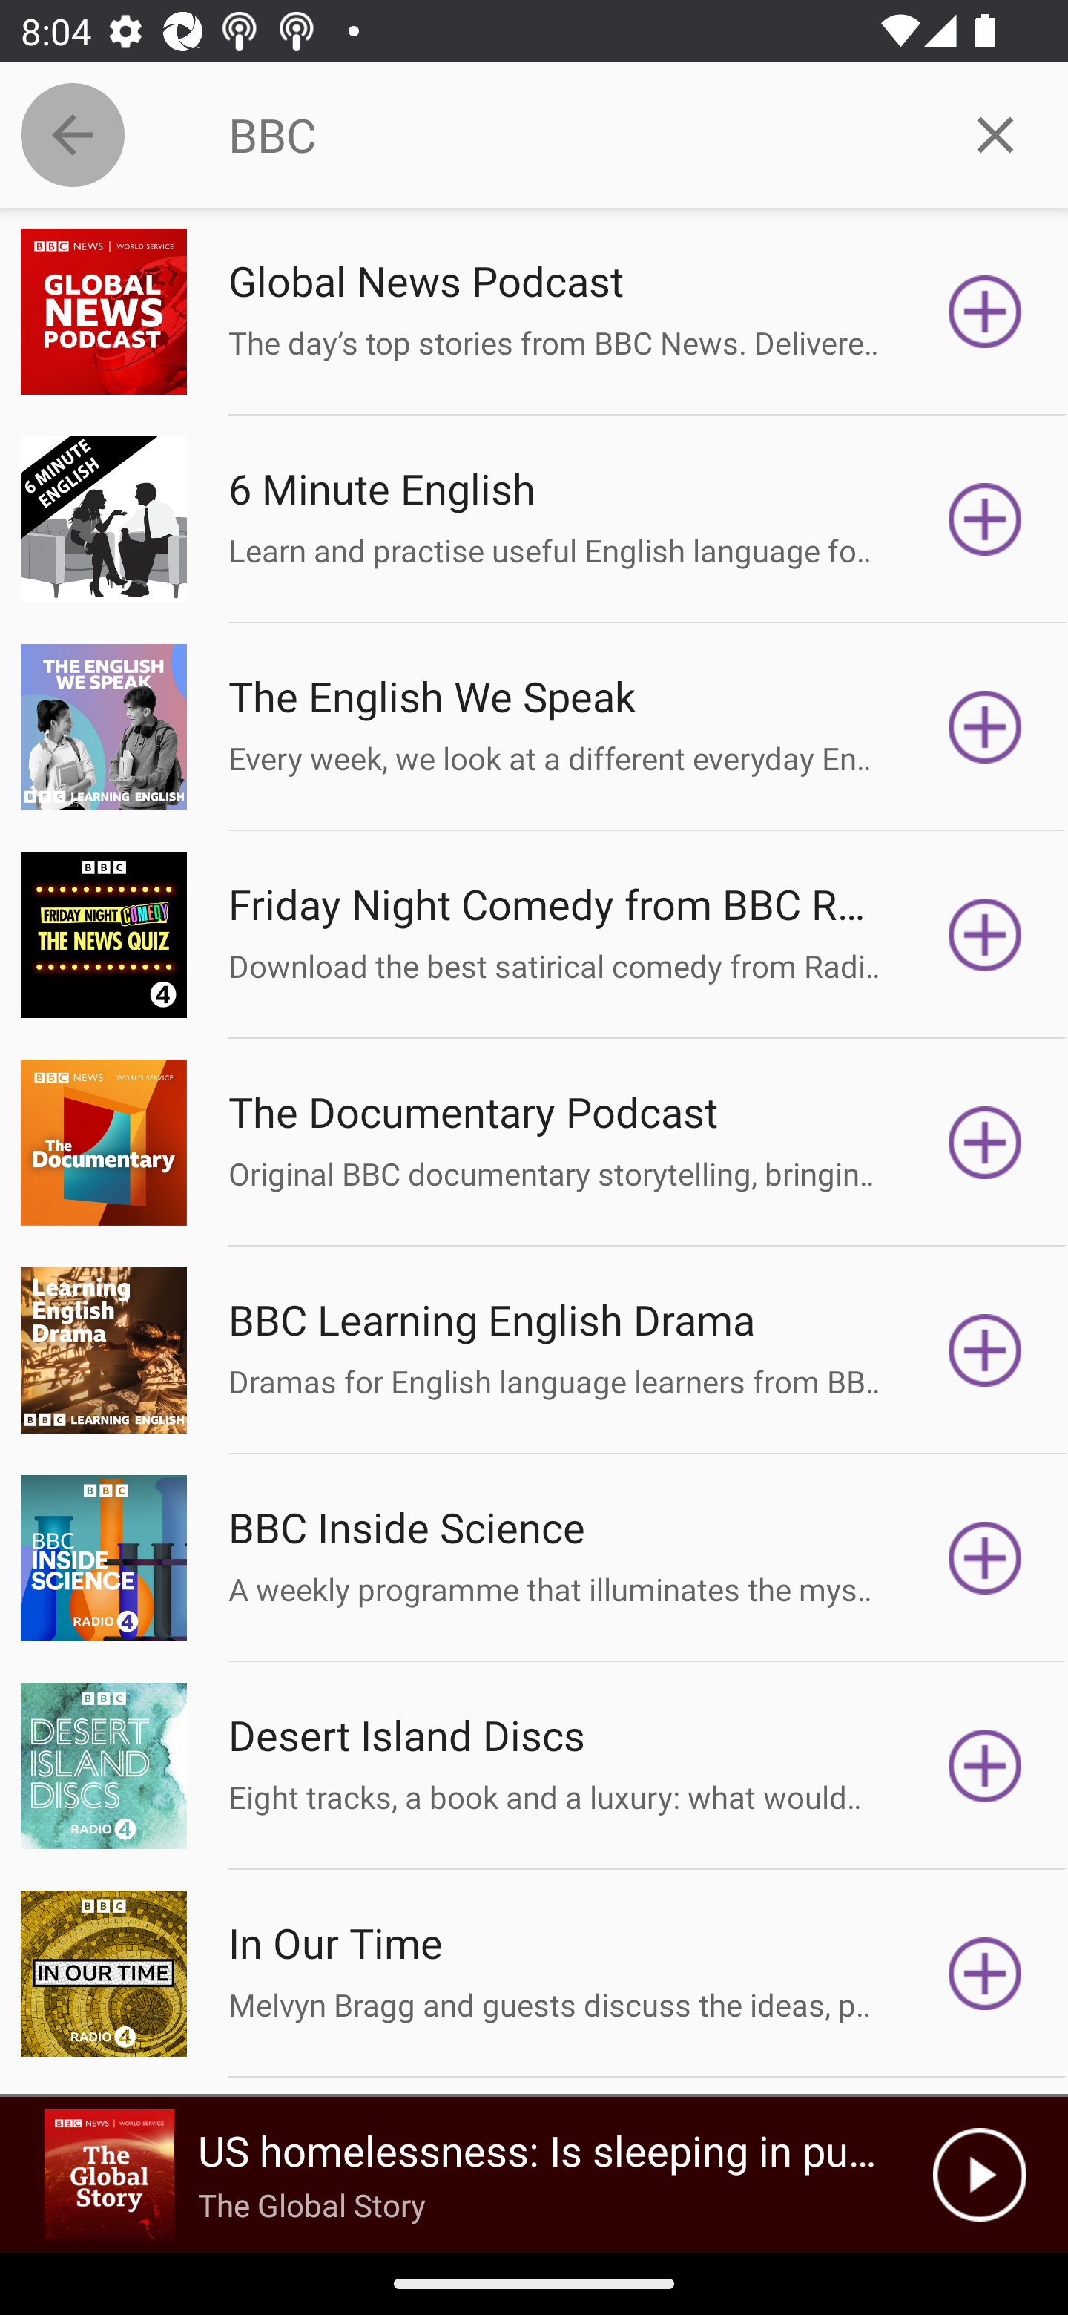  I want to click on Subscribe, so click(985, 312).